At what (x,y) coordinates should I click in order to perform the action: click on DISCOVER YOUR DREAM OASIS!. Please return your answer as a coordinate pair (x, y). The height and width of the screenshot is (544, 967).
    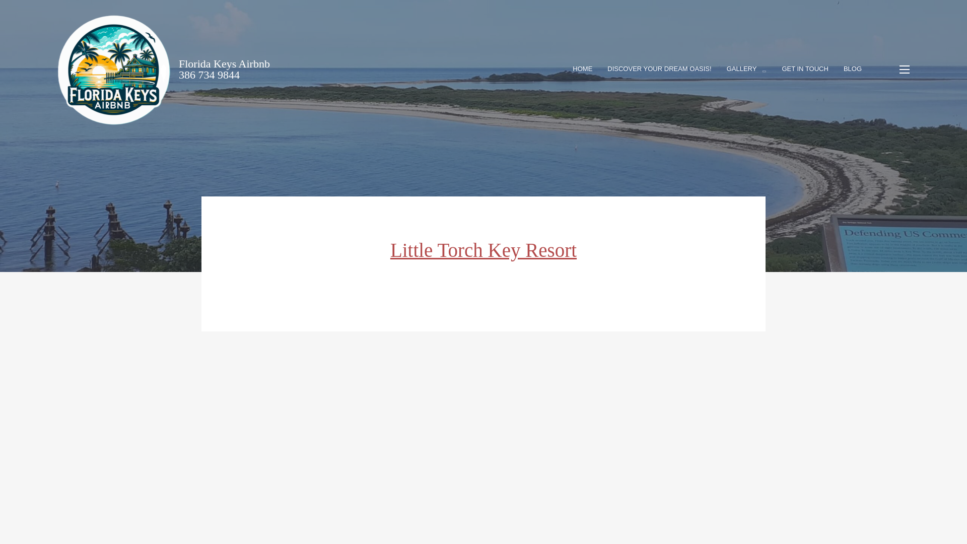
    Looking at the image, I should click on (659, 70).